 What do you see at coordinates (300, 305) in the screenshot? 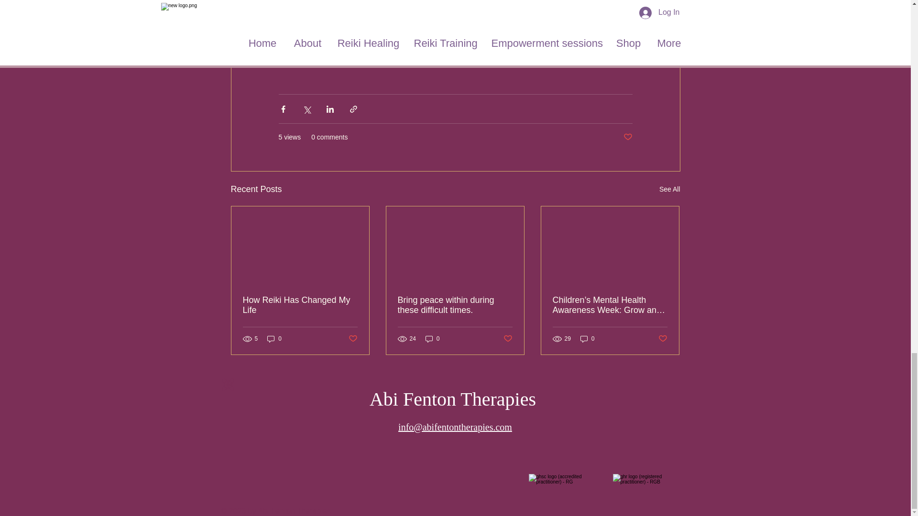
I see `How Reiki Has Changed My Life` at bounding box center [300, 305].